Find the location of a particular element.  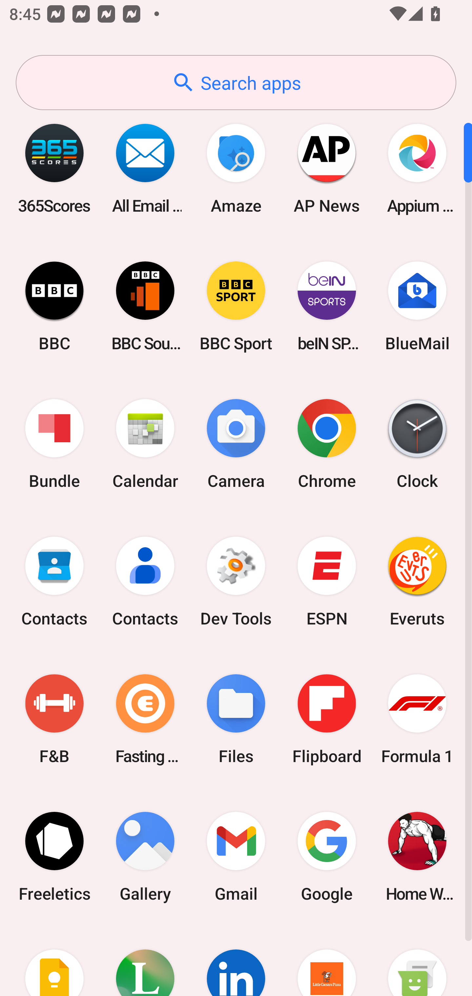

Keep Notes is located at coordinates (54, 961).